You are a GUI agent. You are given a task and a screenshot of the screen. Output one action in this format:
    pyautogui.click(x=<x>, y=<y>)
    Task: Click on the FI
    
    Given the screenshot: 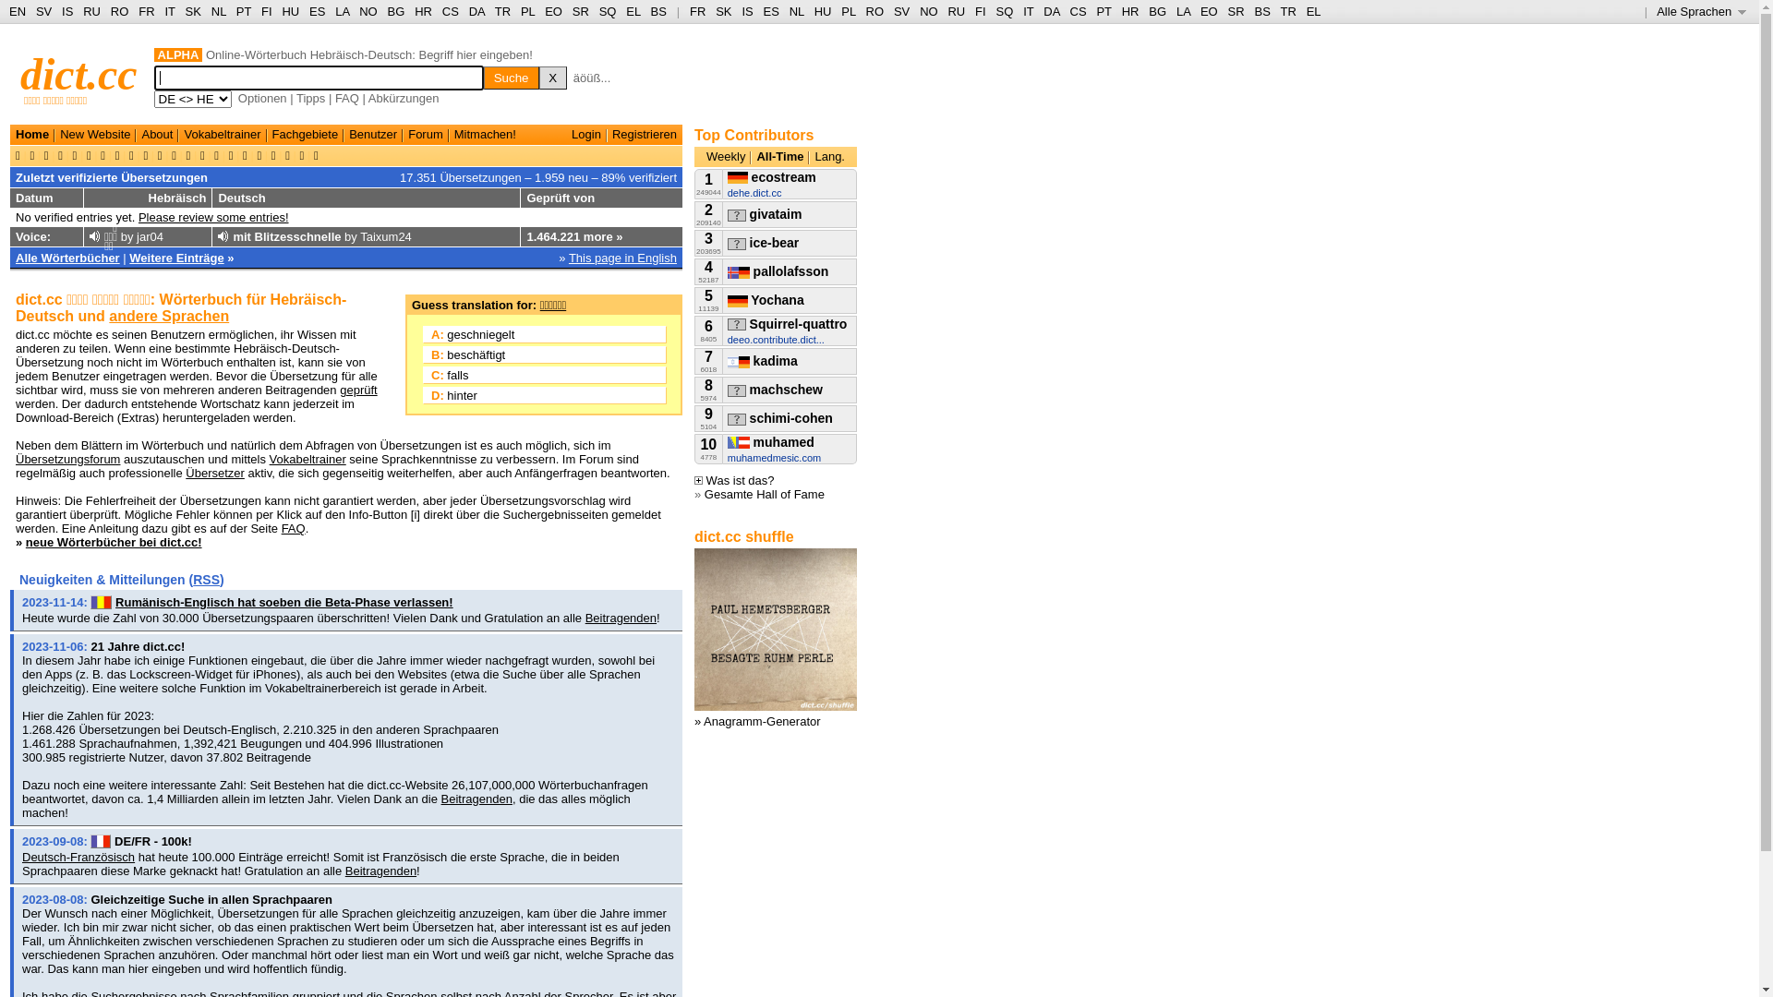 What is the action you would take?
    pyautogui.click(x=267, y=11)
    